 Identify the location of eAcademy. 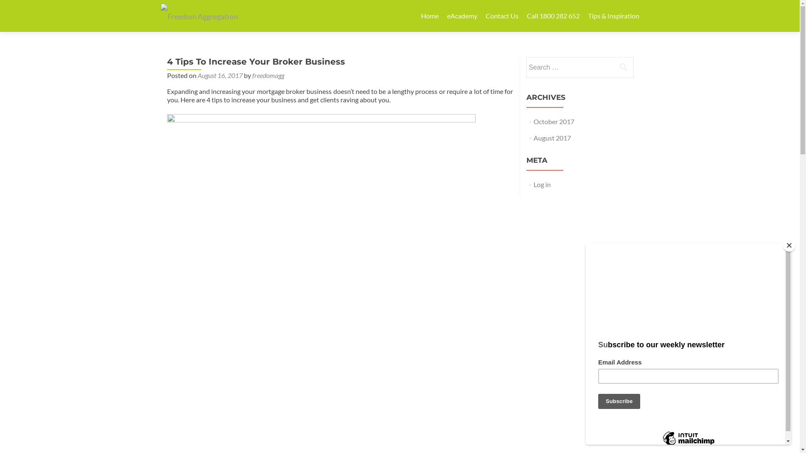
(462, 16).